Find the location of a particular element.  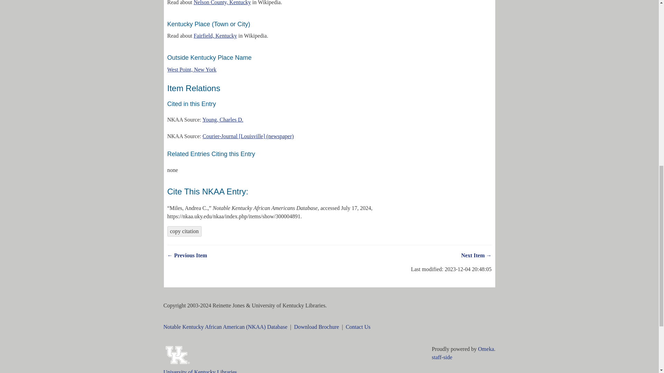

Fairfield, Kentucky is located at coordinates (215, 36).